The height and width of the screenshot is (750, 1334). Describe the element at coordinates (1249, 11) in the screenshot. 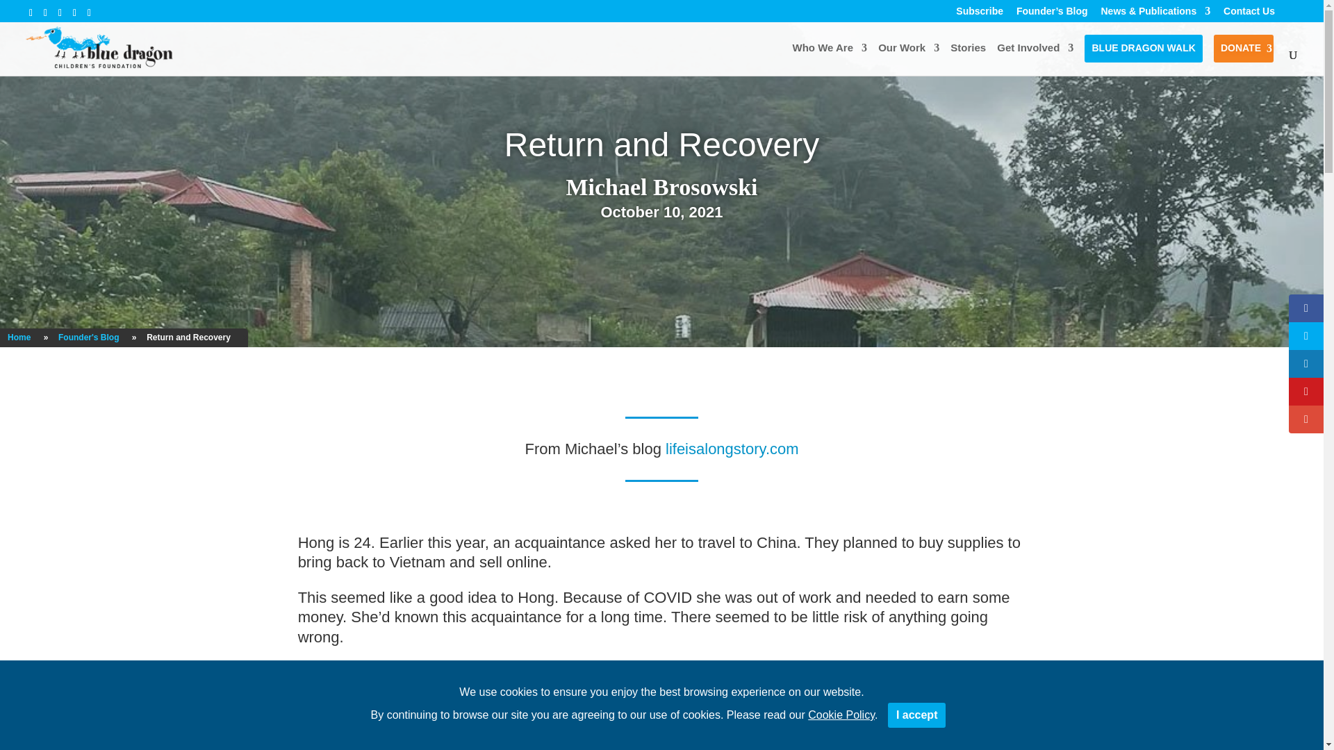

I see `Contact Us` at that location.